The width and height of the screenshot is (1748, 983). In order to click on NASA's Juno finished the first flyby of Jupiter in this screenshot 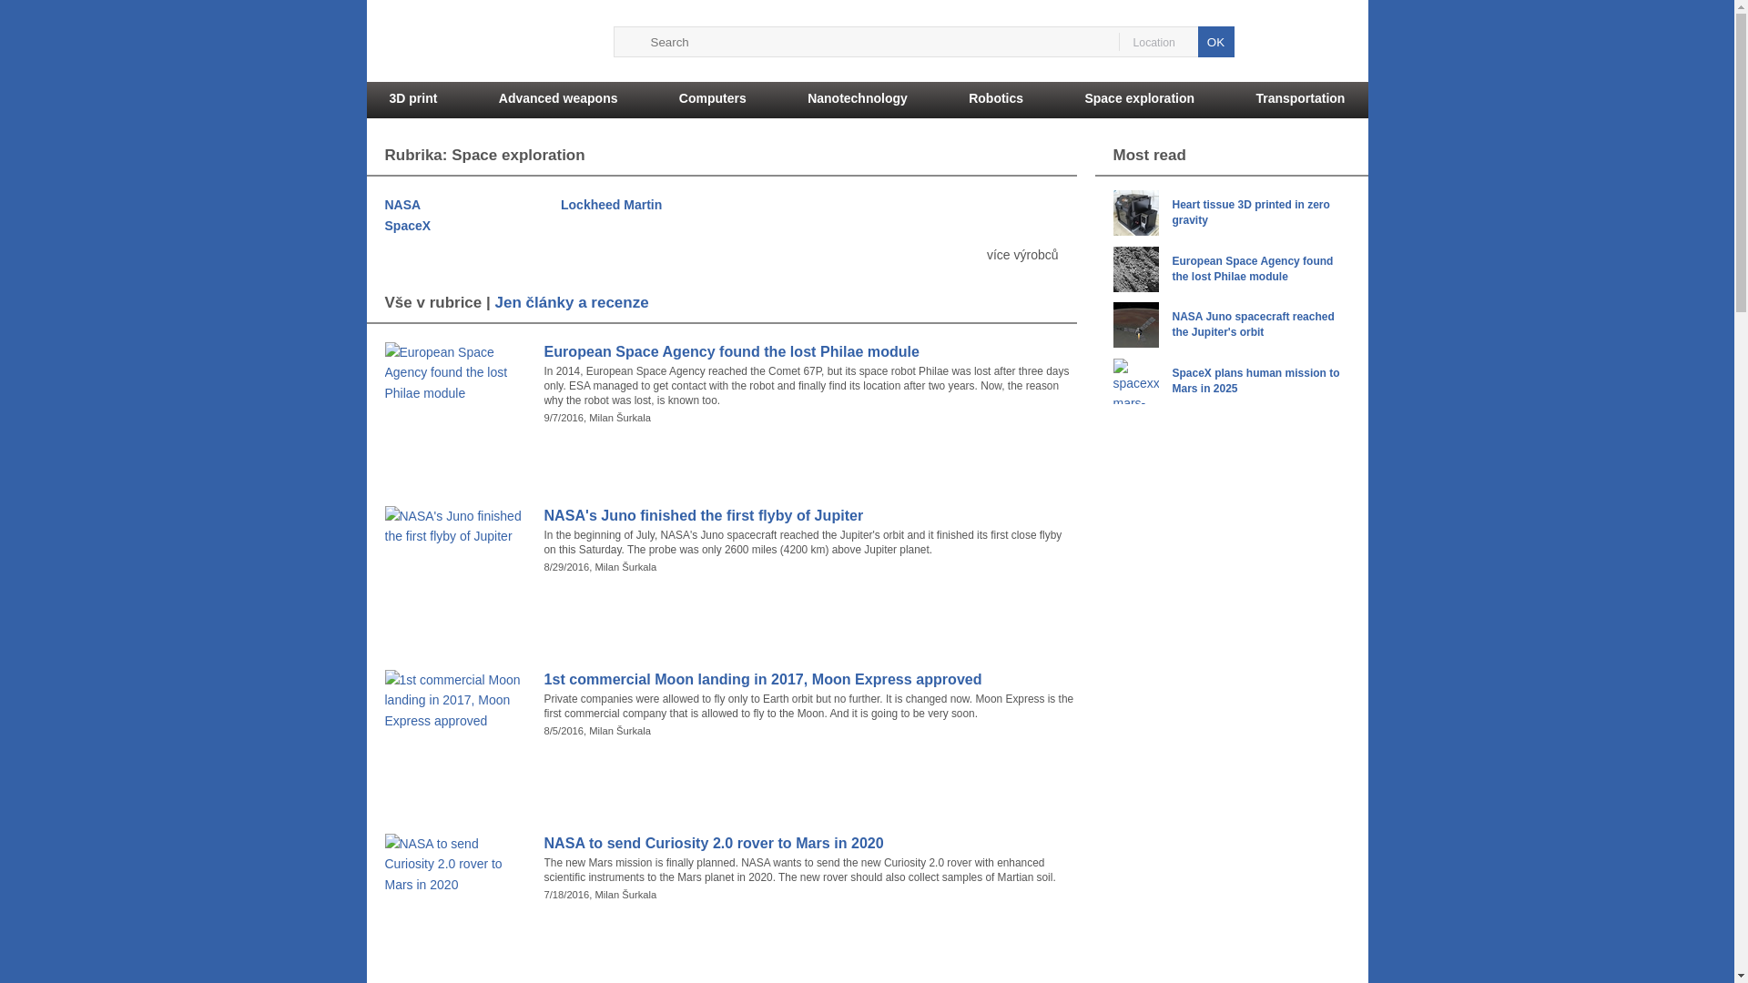, I will do `click(810, 515)`.